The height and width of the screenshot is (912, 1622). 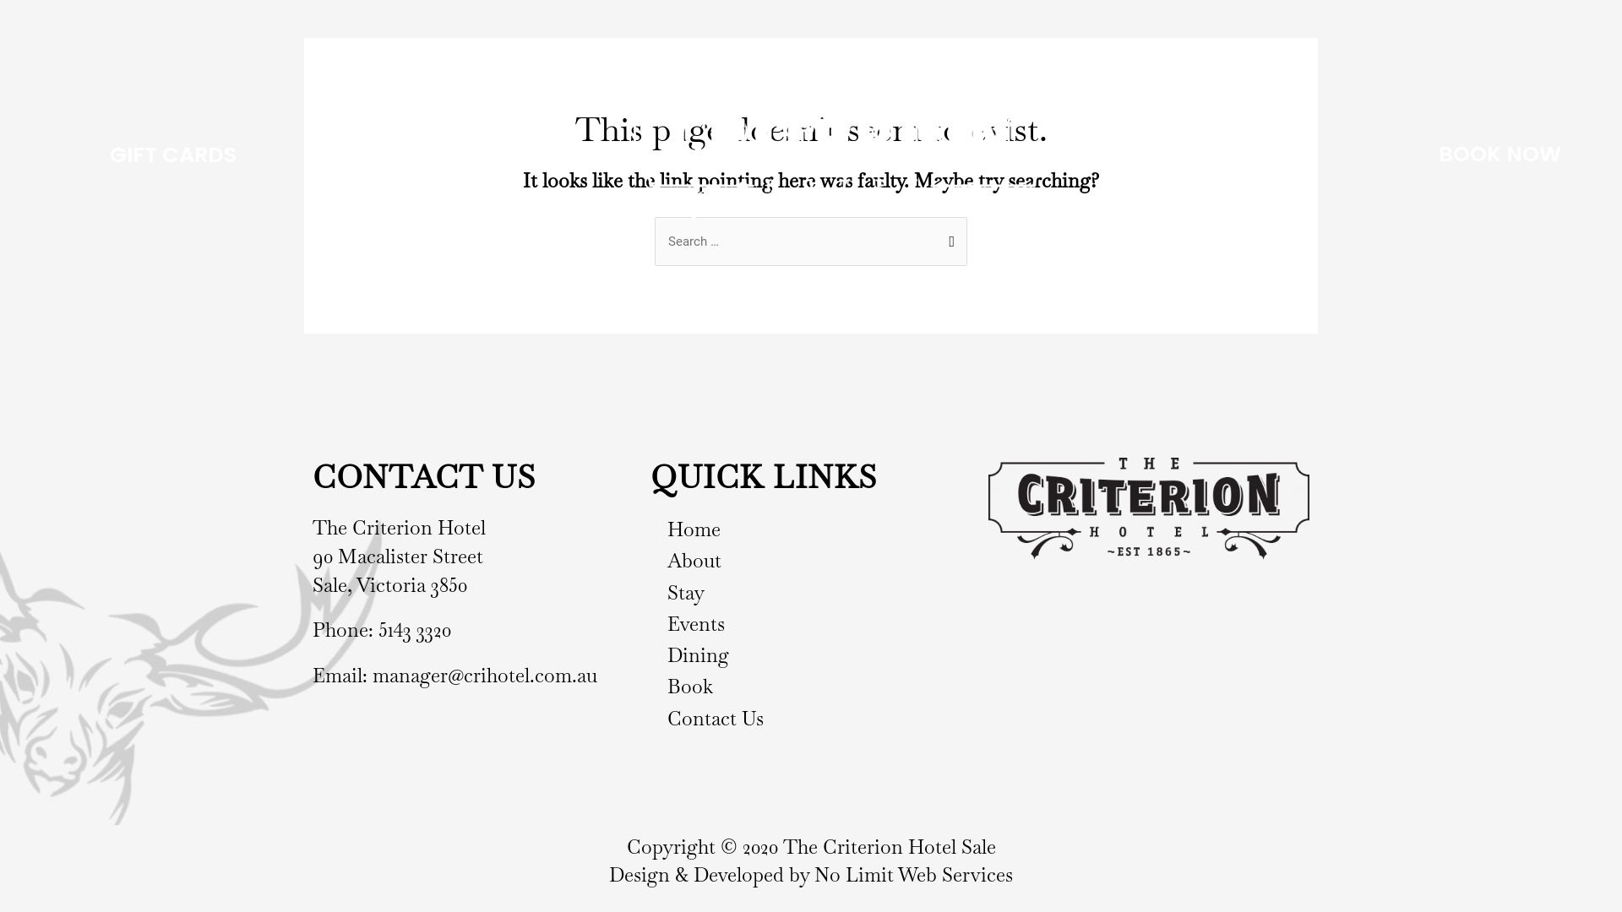 What do you see at coordinates (1502, 155) in the screenshot?
I see `BOOK NOW` at bounding box center [1502, 155].